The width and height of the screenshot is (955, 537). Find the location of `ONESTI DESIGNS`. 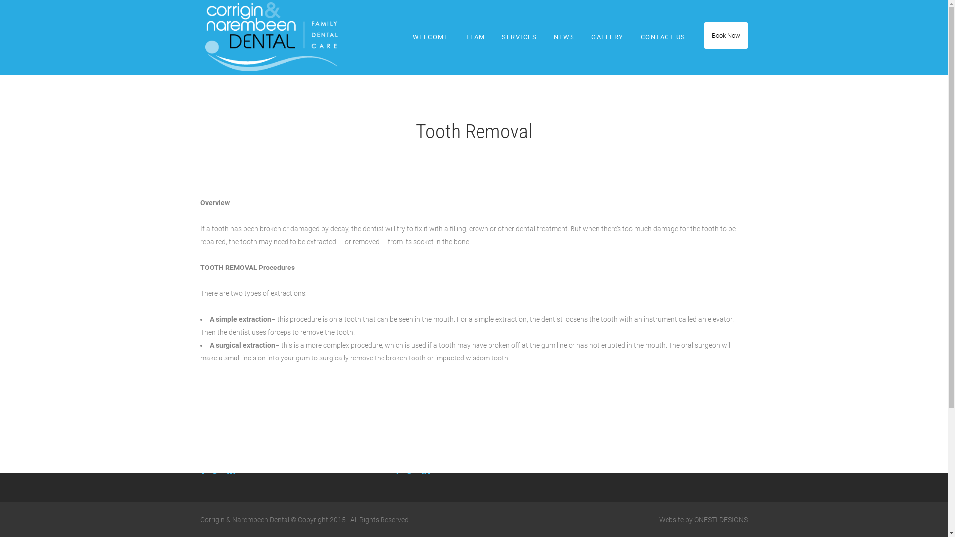

ONESTI DESIGNS is located at coordinates (721, 520).